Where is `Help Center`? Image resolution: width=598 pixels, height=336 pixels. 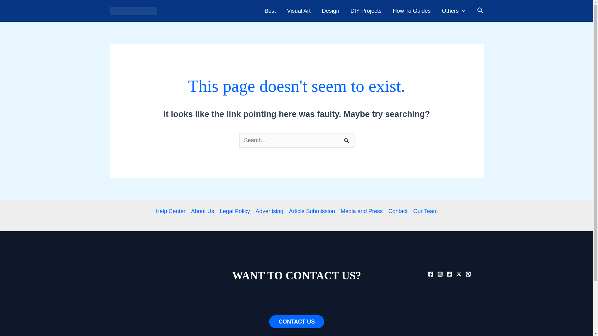
Help Center is located at coordinates (172, 211).